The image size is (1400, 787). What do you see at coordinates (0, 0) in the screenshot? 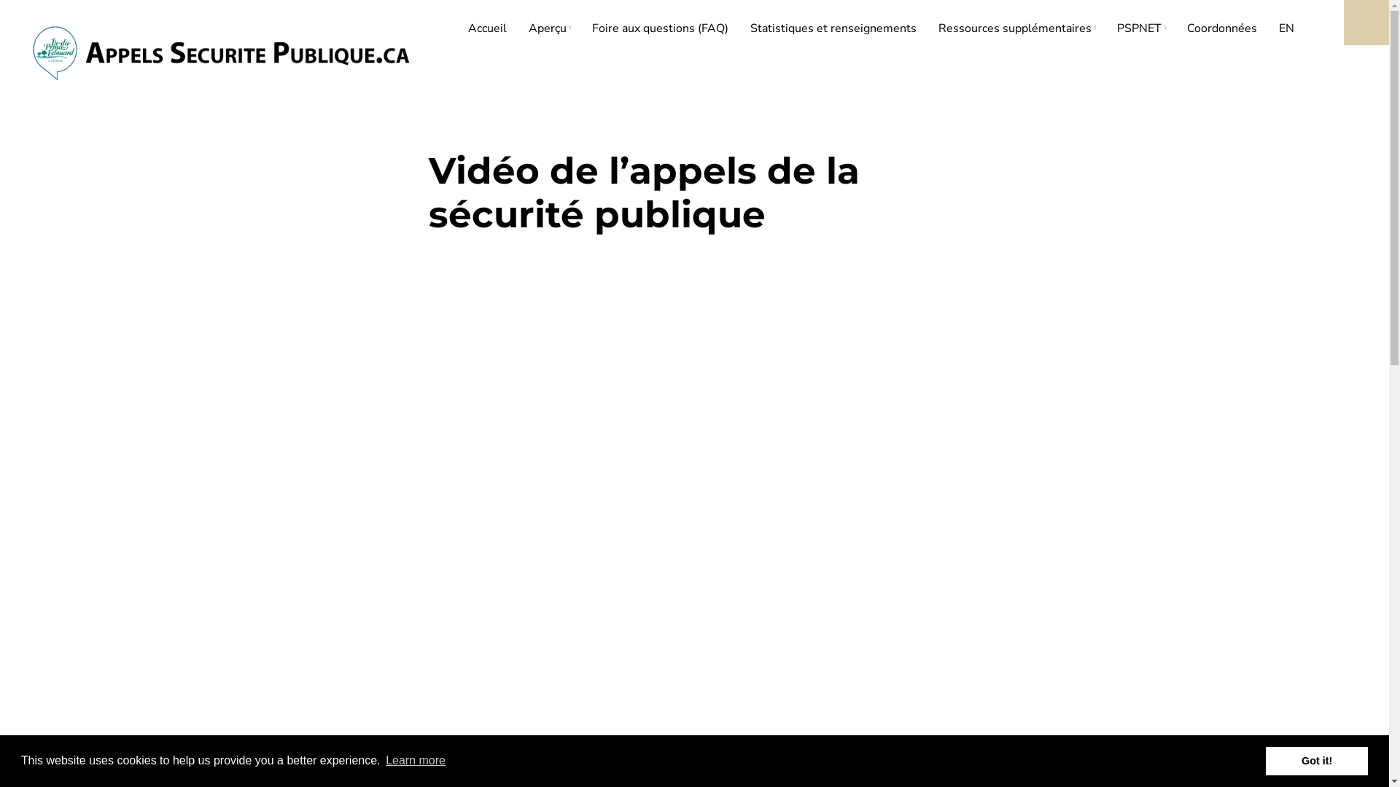
I see `Skip to main content` at bounding box center [0, 0].